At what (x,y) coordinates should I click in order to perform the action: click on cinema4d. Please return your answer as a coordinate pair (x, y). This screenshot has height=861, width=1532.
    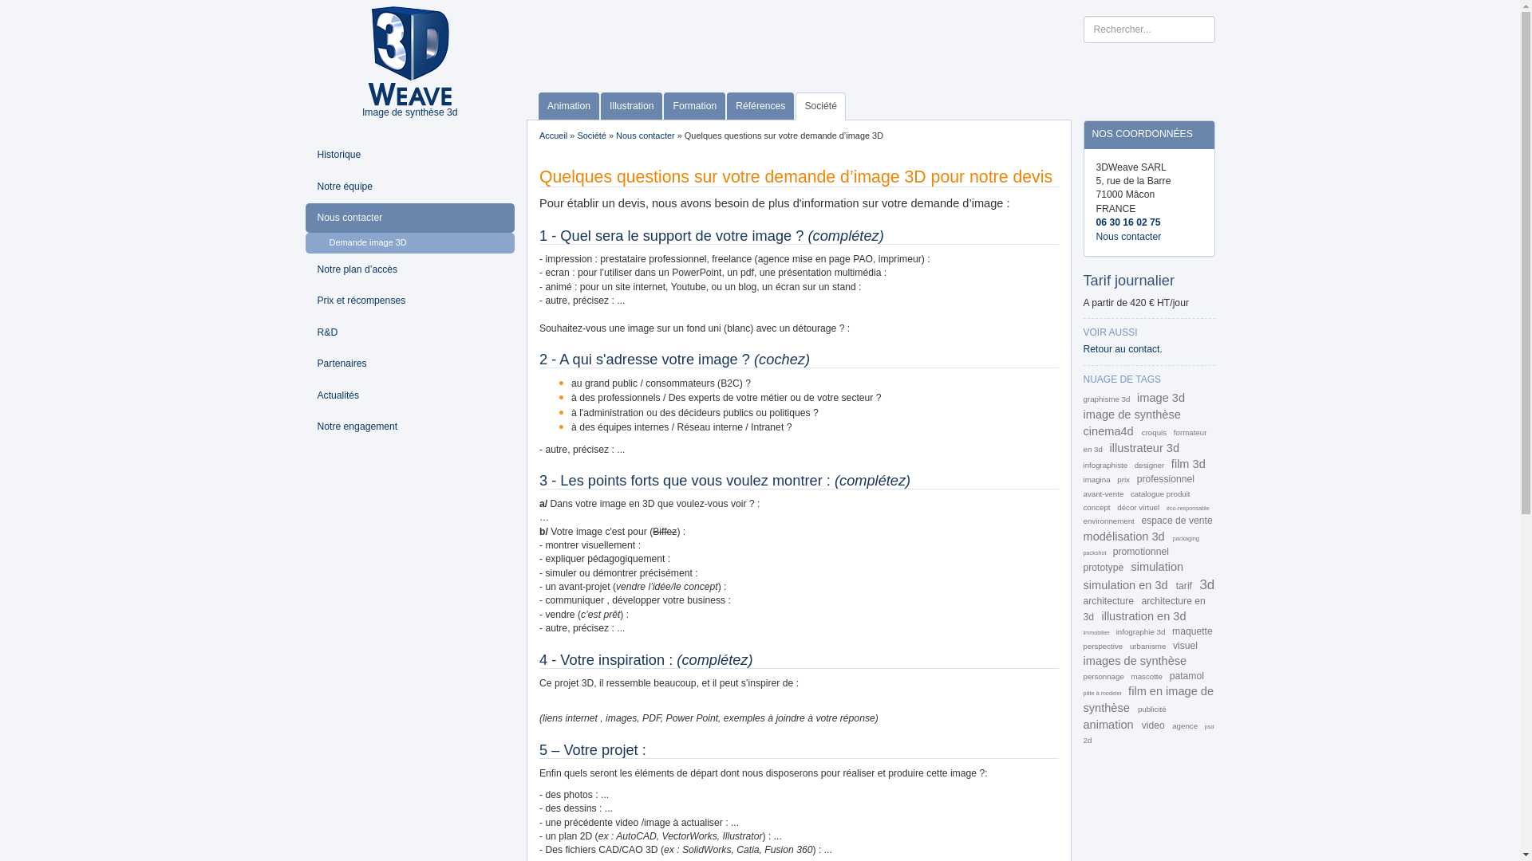
    Looking at the image, I should click on (1111, 431).